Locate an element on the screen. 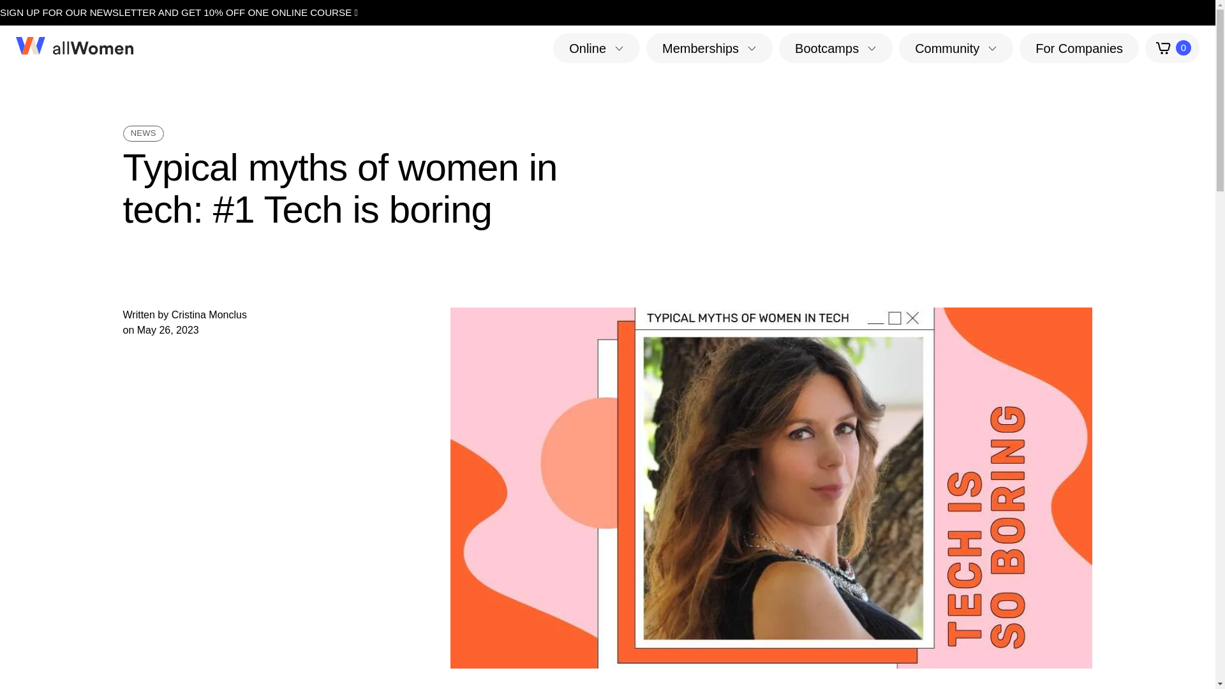  0 is located at coordinates (1172, 48).